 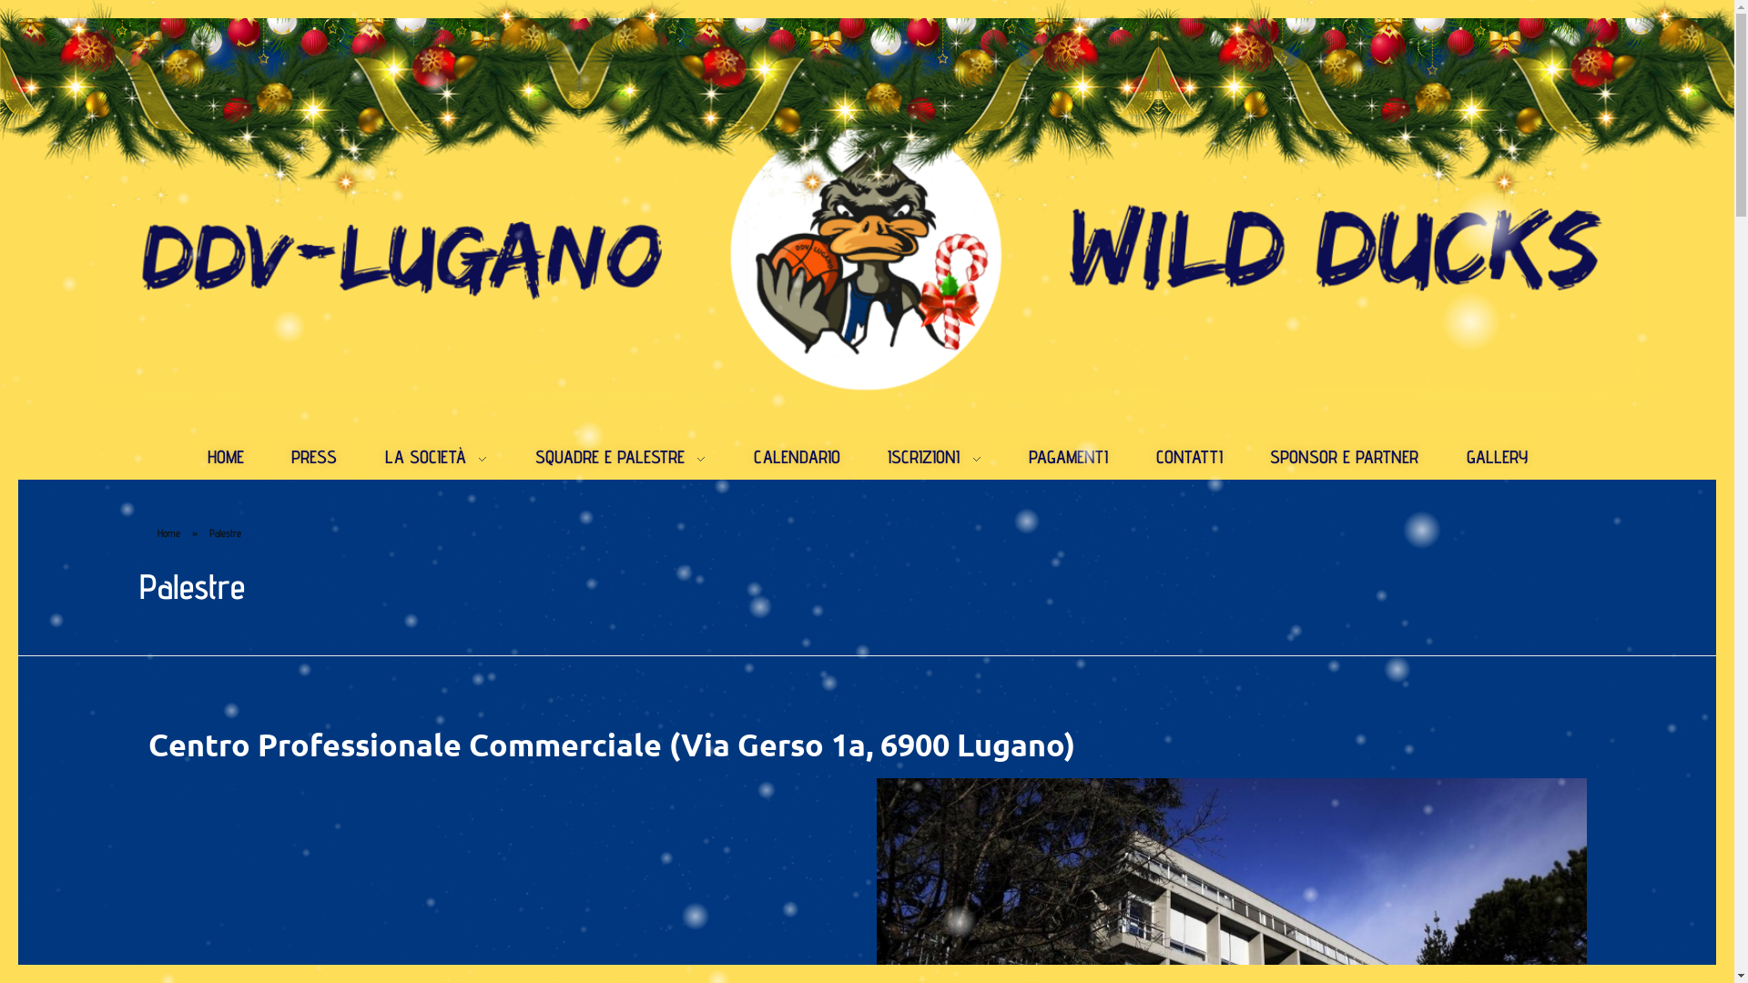 What do you see at coordinates (1189, 457) in the screenshot?
I see `CONTATTI` at bounding box center [1189, 457].